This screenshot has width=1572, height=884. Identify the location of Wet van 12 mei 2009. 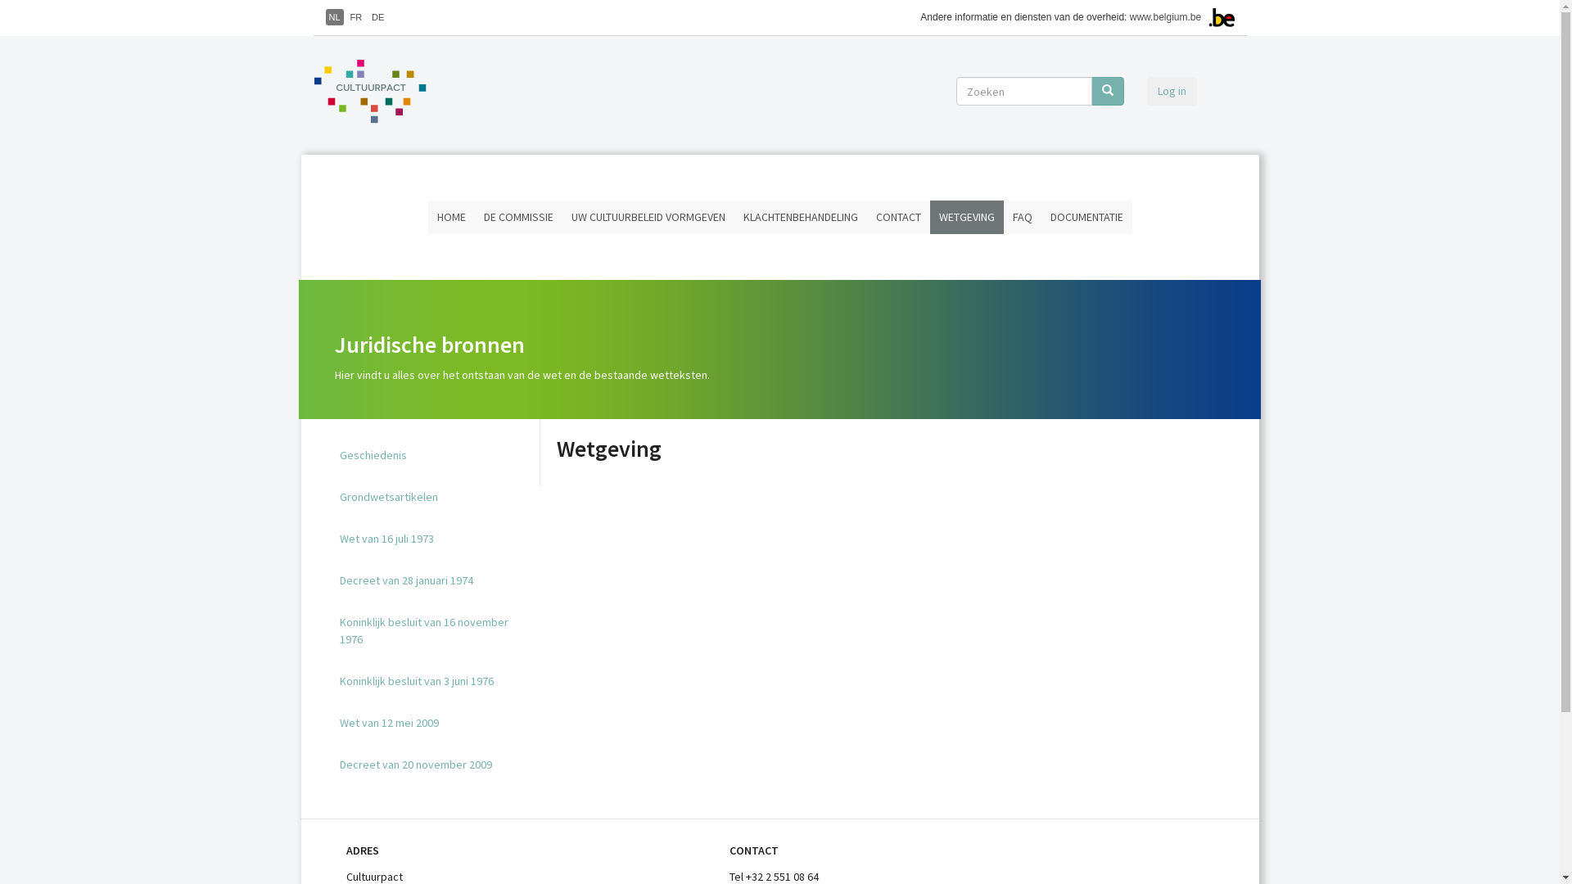
(434, 724).